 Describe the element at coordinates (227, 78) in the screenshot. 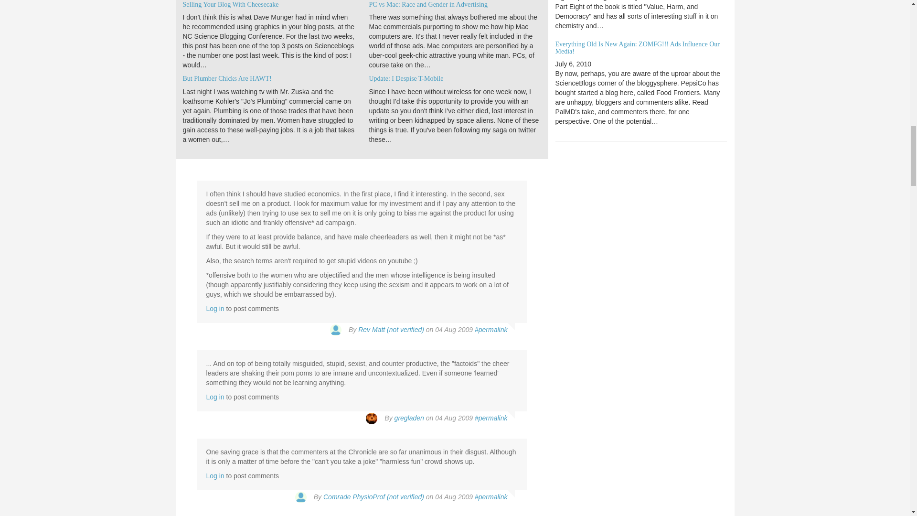

I see `But Plumber Chicks Are HAWT!` at that location.